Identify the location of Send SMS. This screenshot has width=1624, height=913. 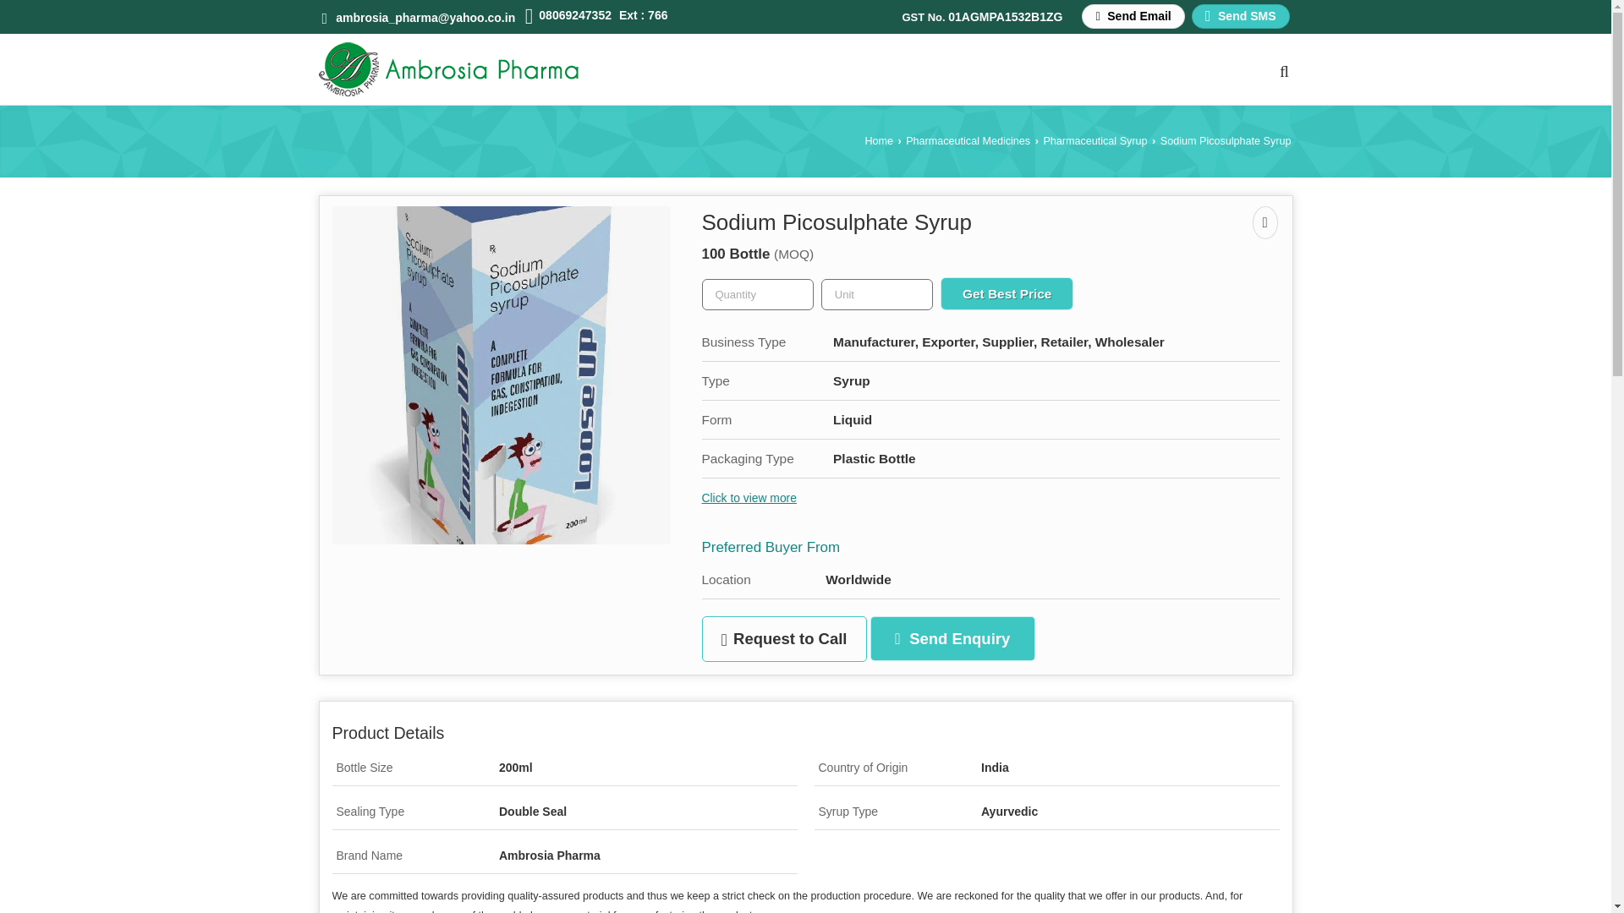
(1240, 16).